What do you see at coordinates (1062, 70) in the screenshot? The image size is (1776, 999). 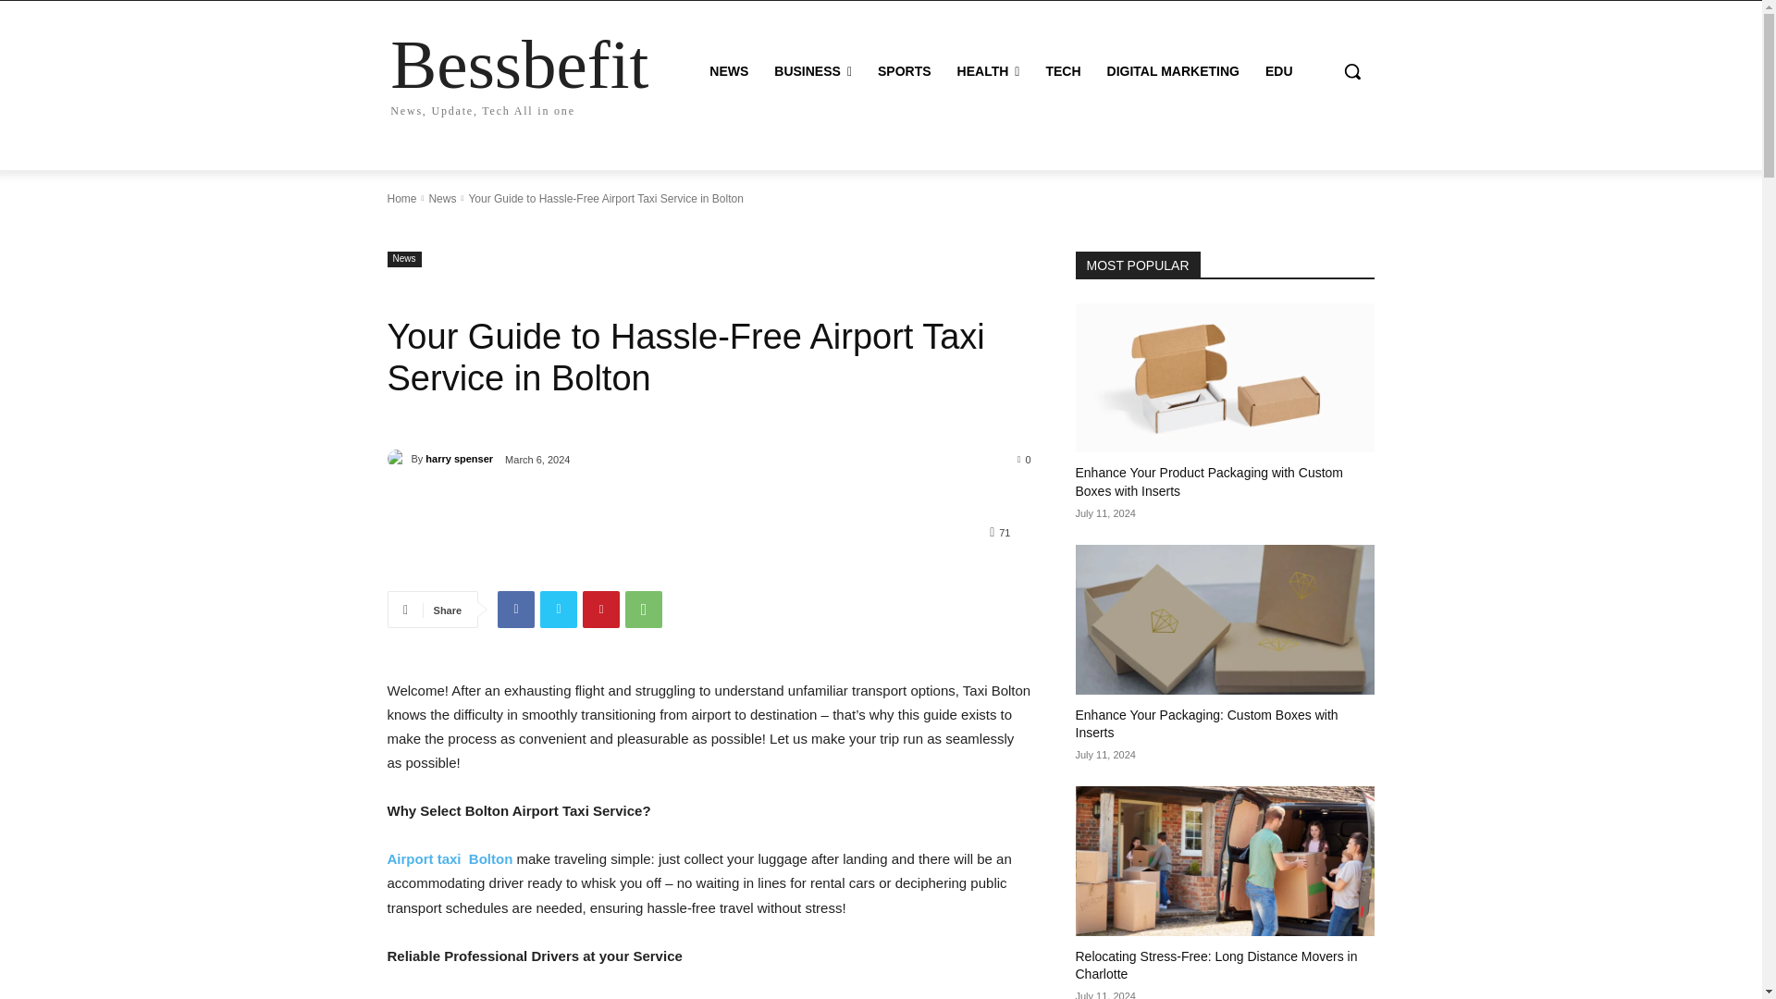 I see `TECH` at bounding box center [1062, 70].